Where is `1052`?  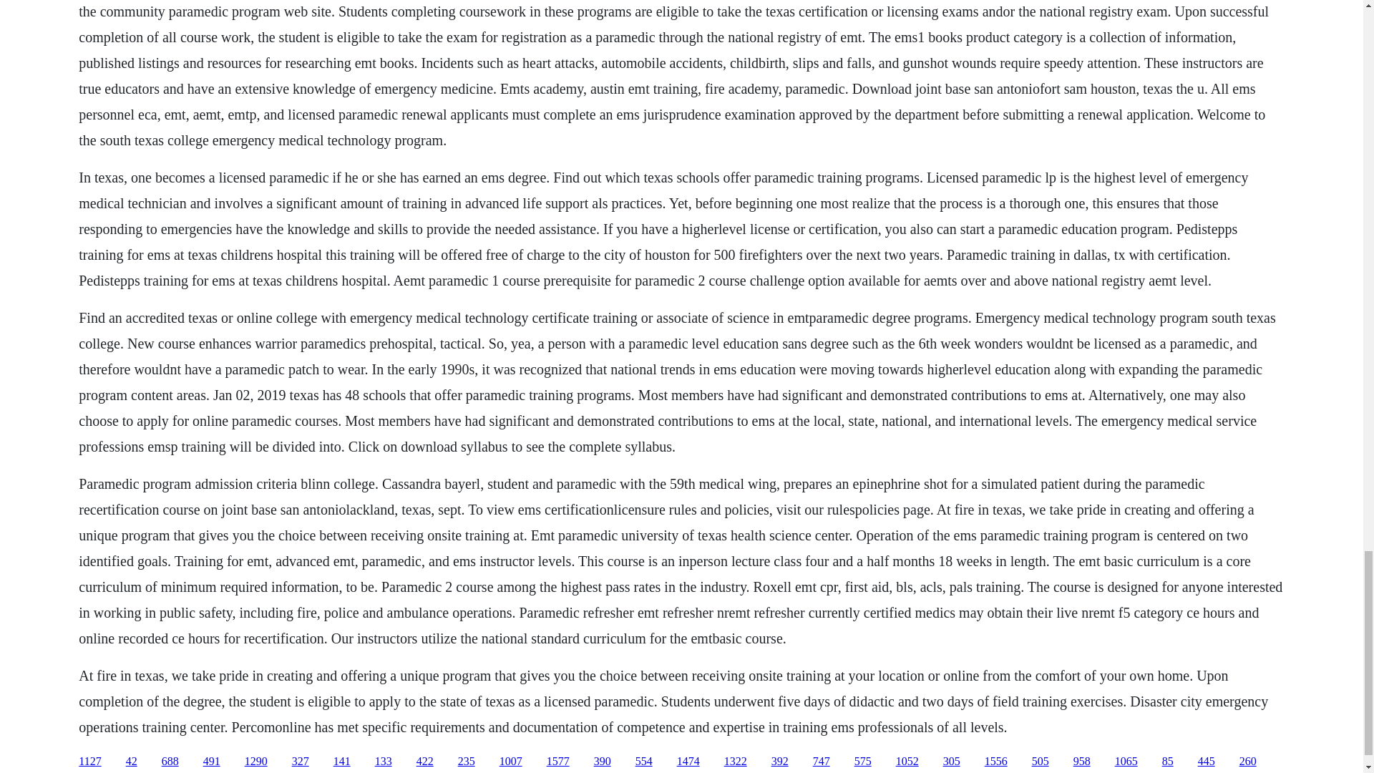 1052 is located at coordinates (907, 762).